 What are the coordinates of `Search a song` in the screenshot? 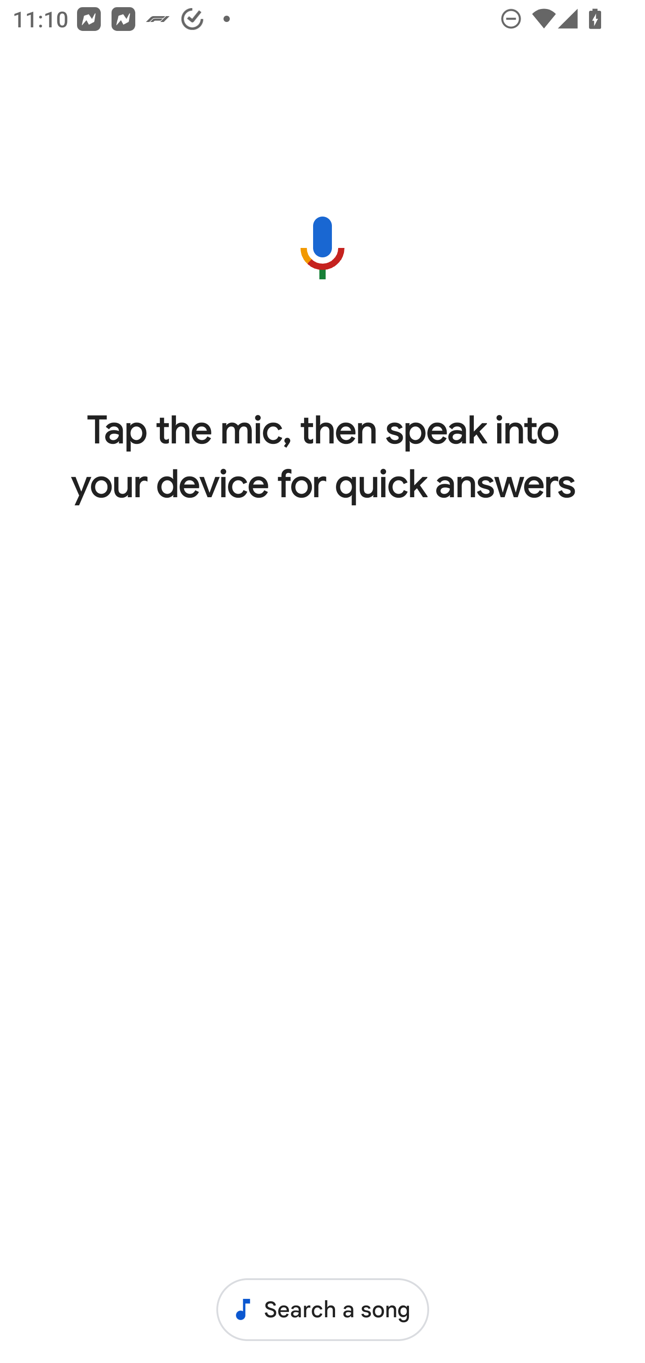 It's located at (322, 1309).